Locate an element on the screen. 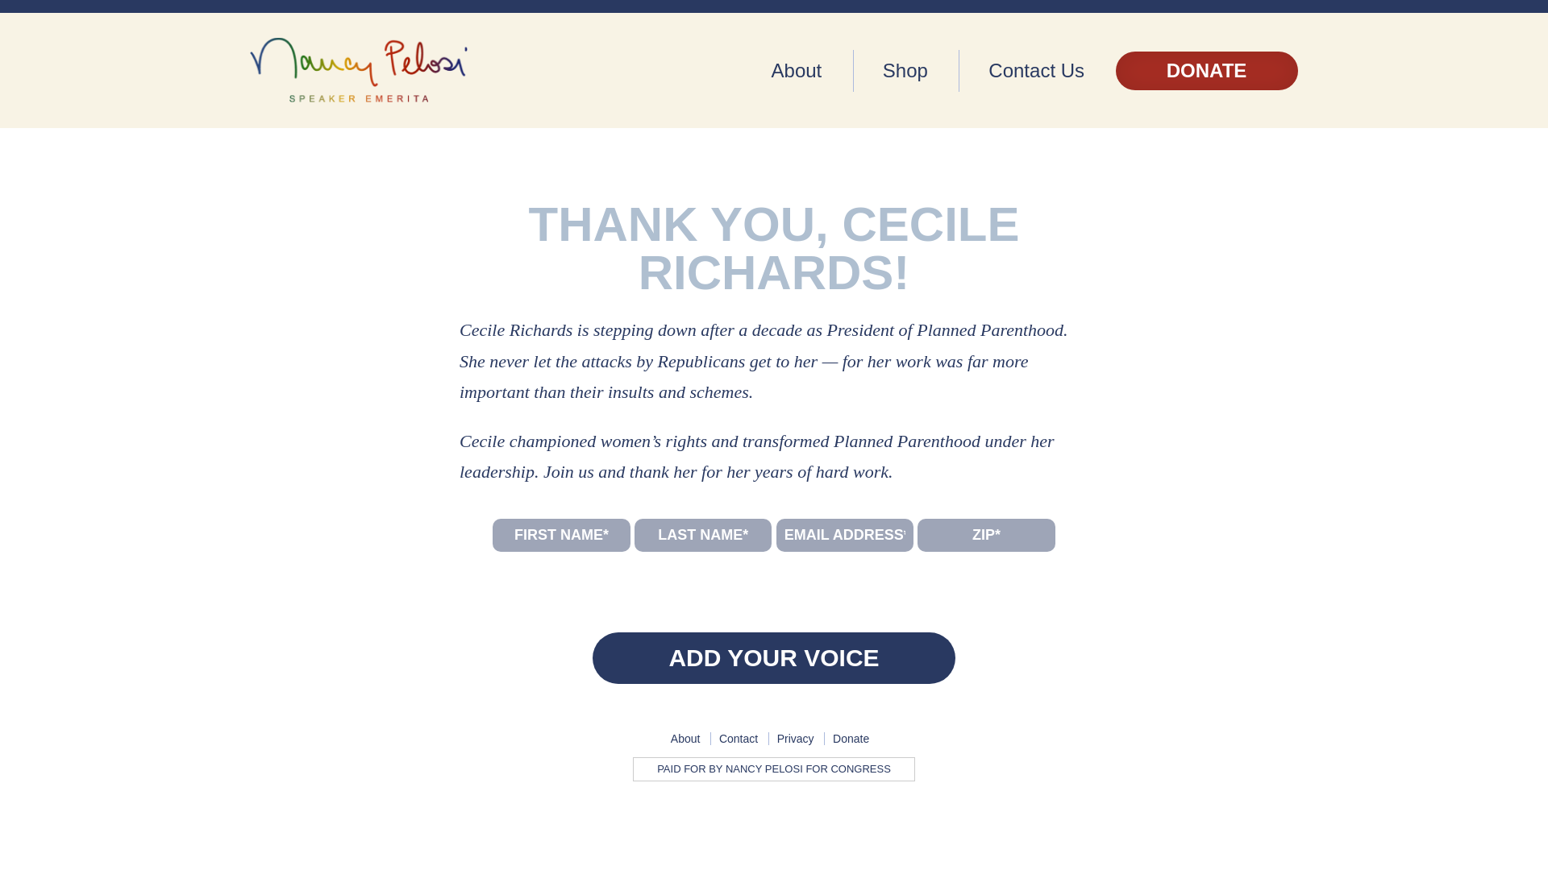 The height and width of the screenshot is (870, 1548). Donate is located at coordinates (850, 738).